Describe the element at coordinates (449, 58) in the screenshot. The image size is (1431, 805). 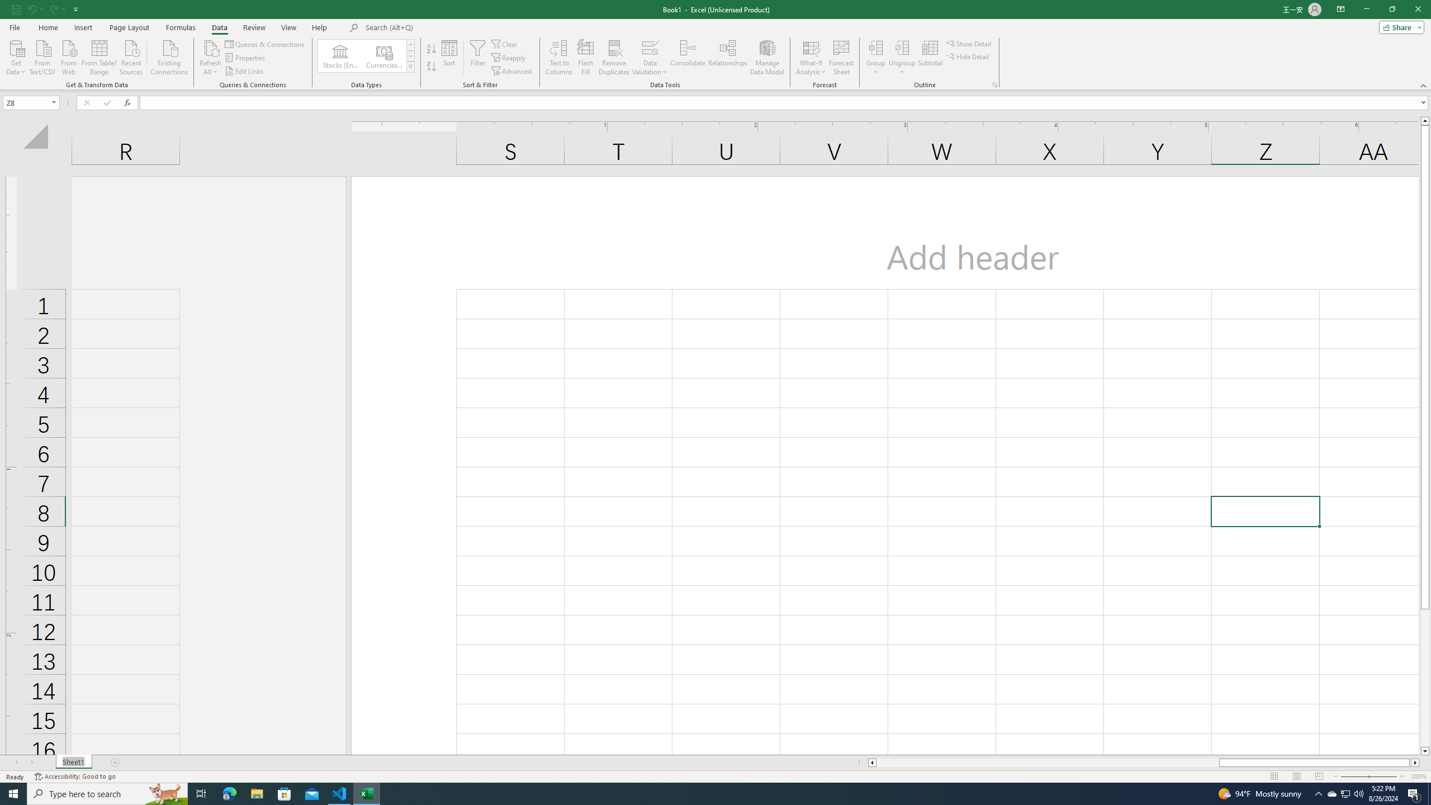
I see `Sort...` at that location.